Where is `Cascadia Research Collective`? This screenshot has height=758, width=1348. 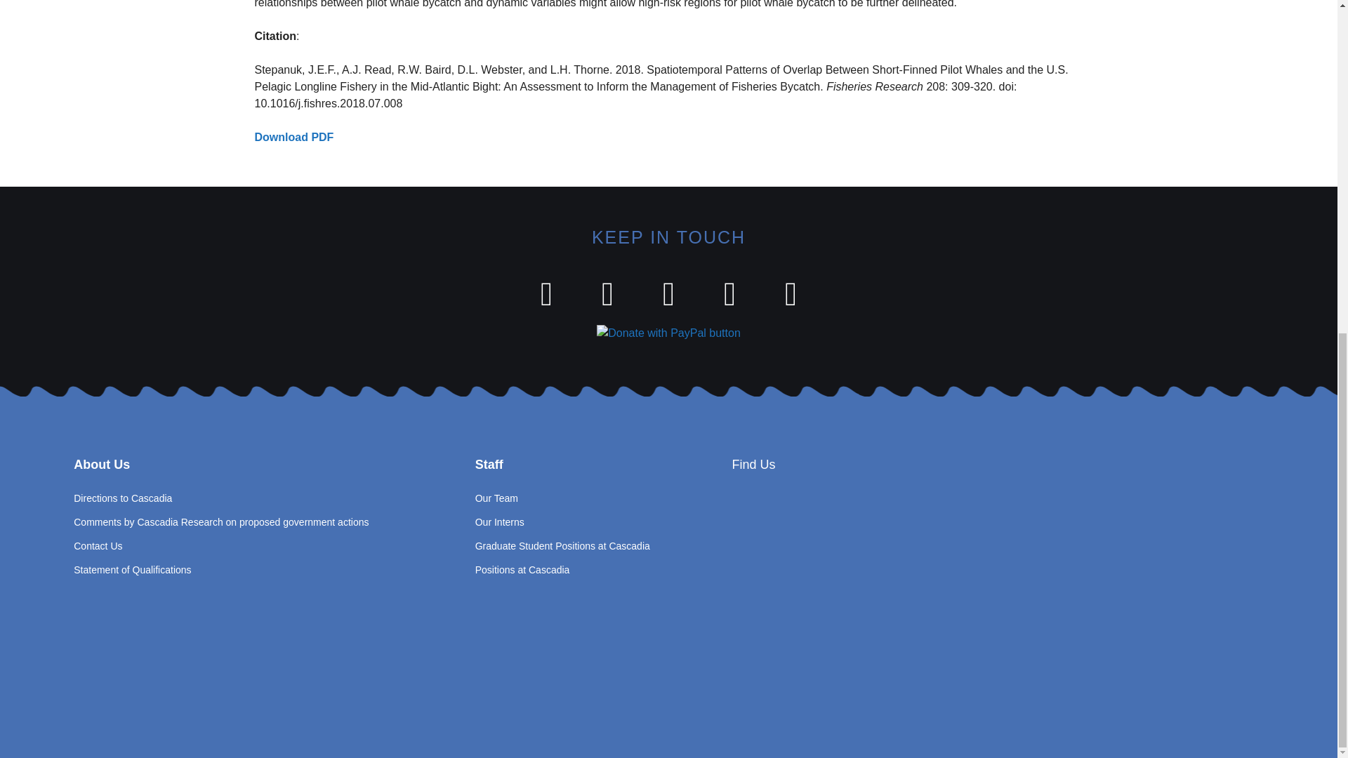
Cascadia Research Collective is located at coordinates (996, 591).